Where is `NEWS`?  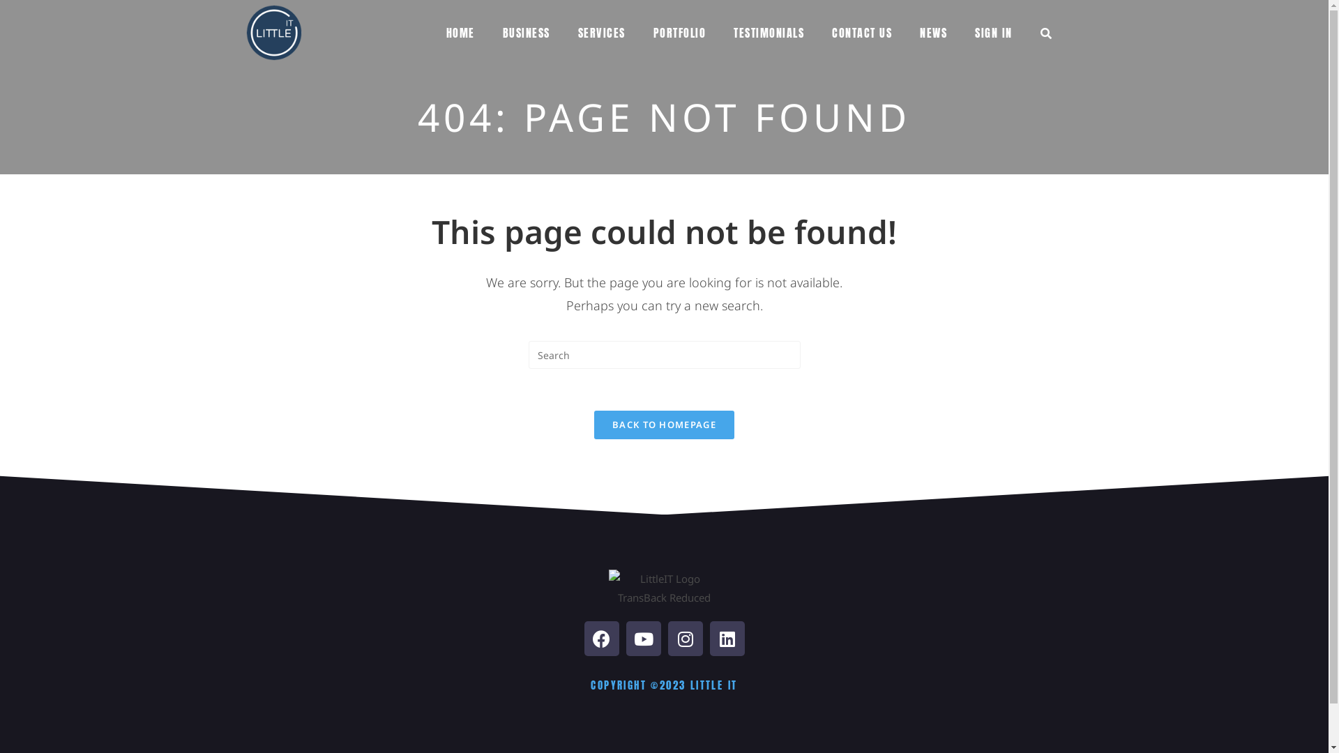
NEWS is located at coordinates (933, 33).